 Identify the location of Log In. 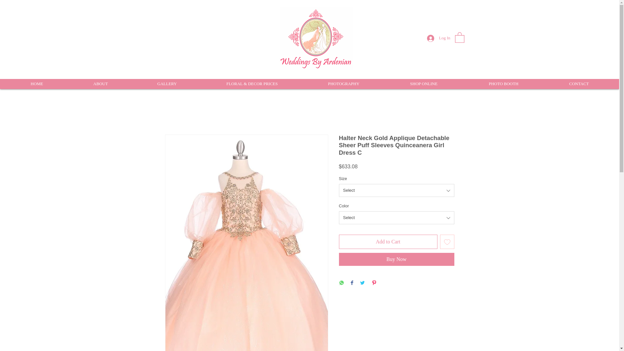
(438, 38).